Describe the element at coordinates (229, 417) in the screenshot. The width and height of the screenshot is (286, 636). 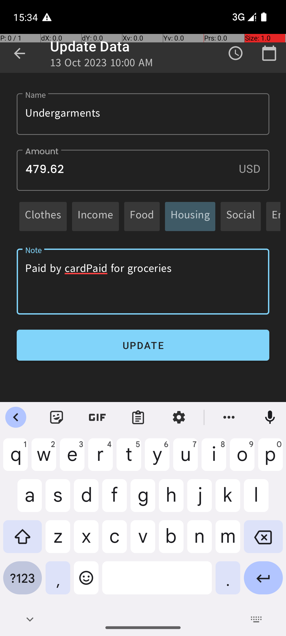
I see `More features` at that location.